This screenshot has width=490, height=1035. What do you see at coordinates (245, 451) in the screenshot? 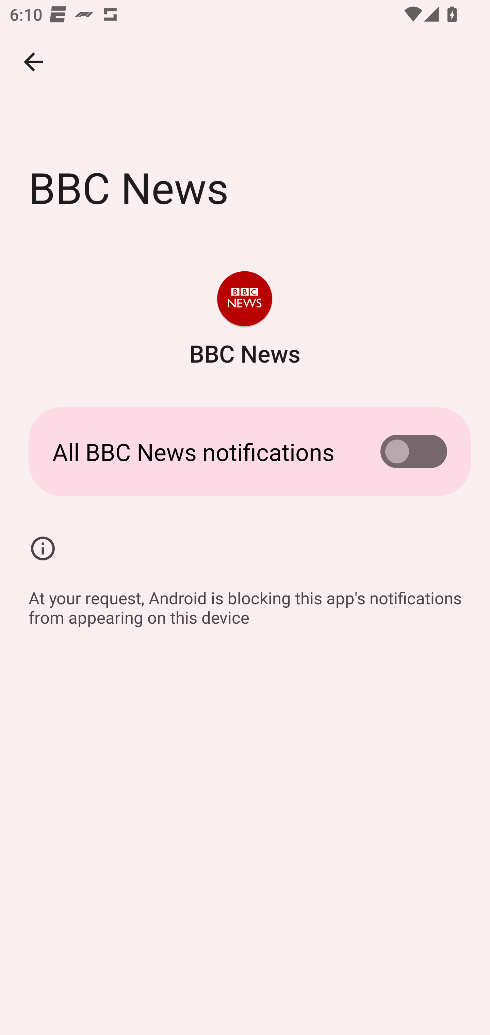
I see `All BBC News notifications` at bounding box center [245, 451].